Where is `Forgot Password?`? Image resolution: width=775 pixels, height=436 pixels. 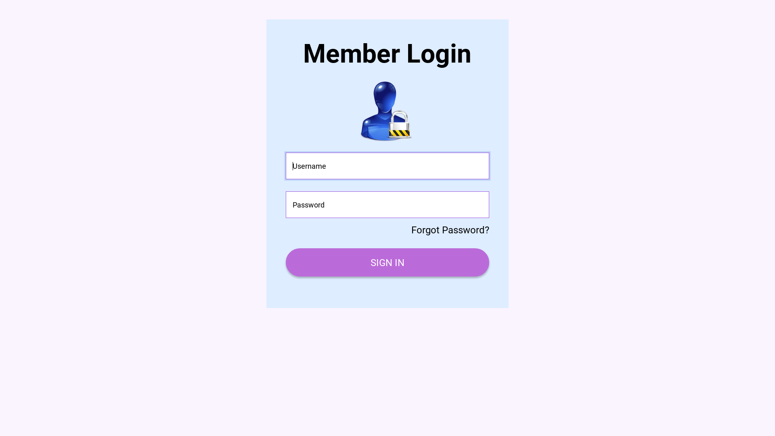 Forgot Password? is located at coordinates (450, 230).